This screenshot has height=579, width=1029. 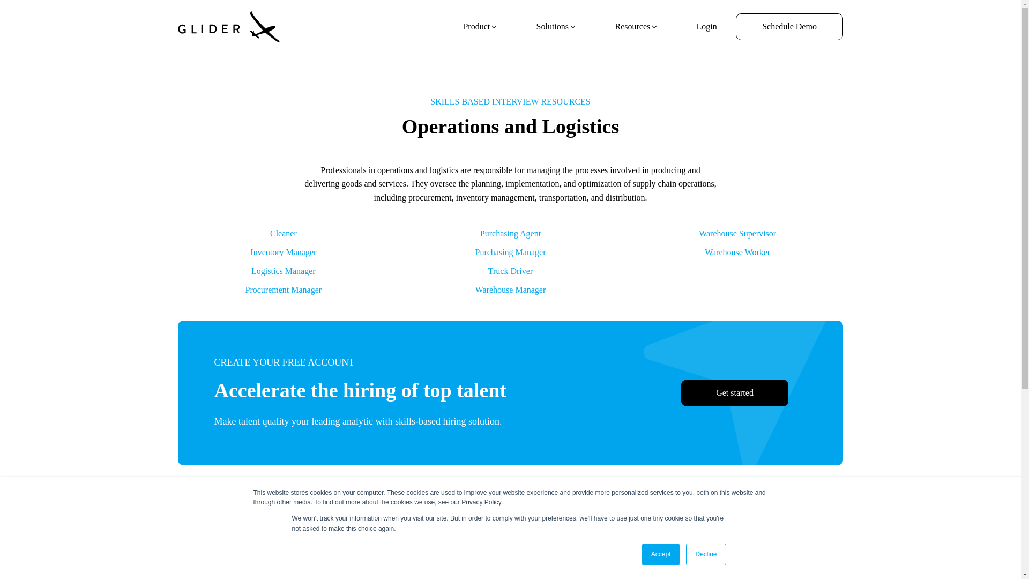 I want to click on Decline, so click(x=705, y=554).